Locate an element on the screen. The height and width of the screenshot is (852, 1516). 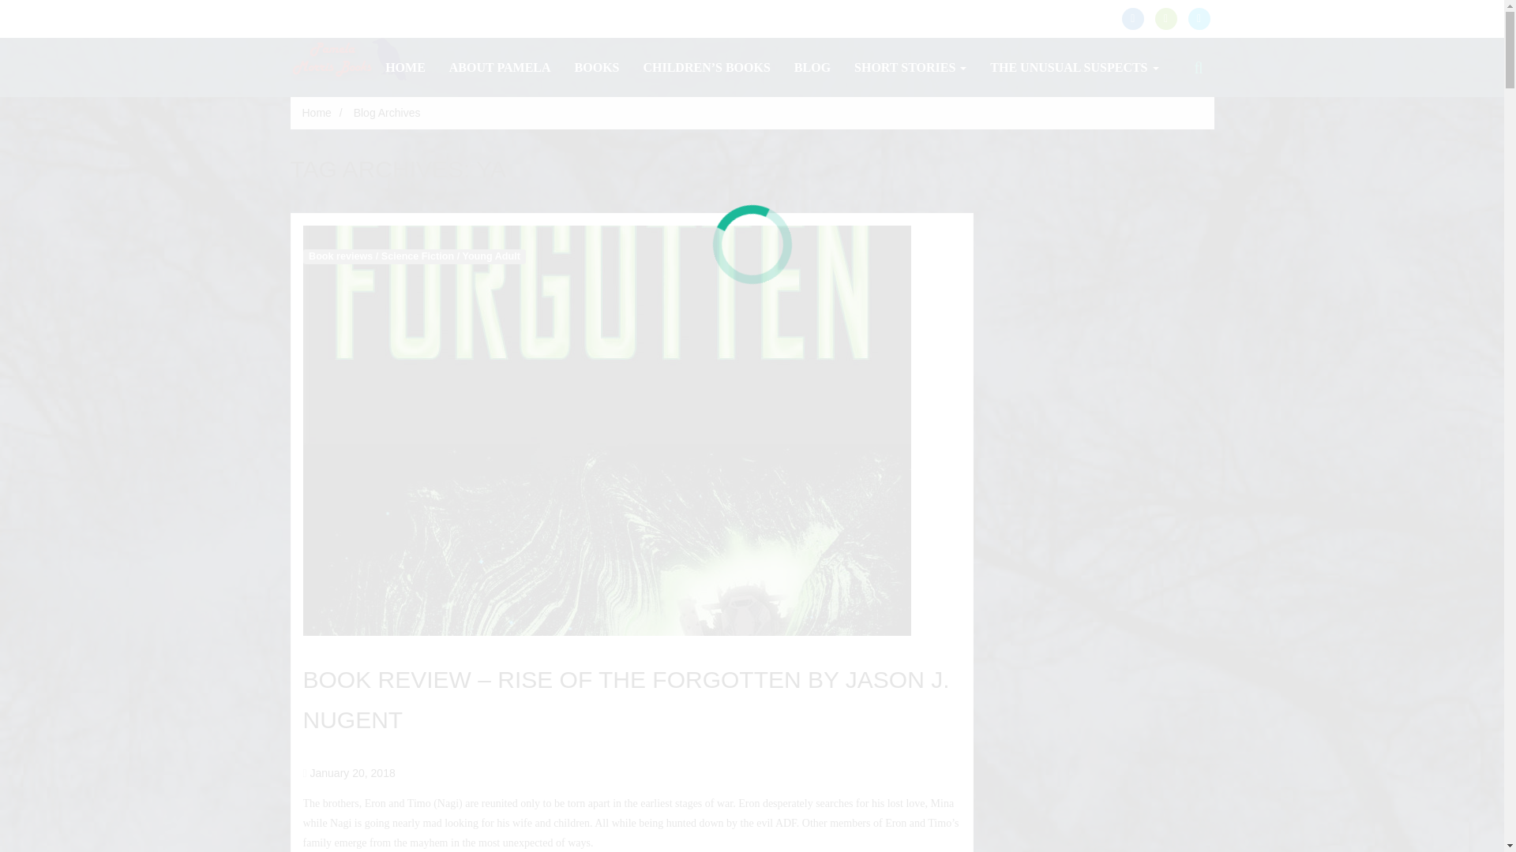
Pamela Morris is located at coordinates (350, 58).